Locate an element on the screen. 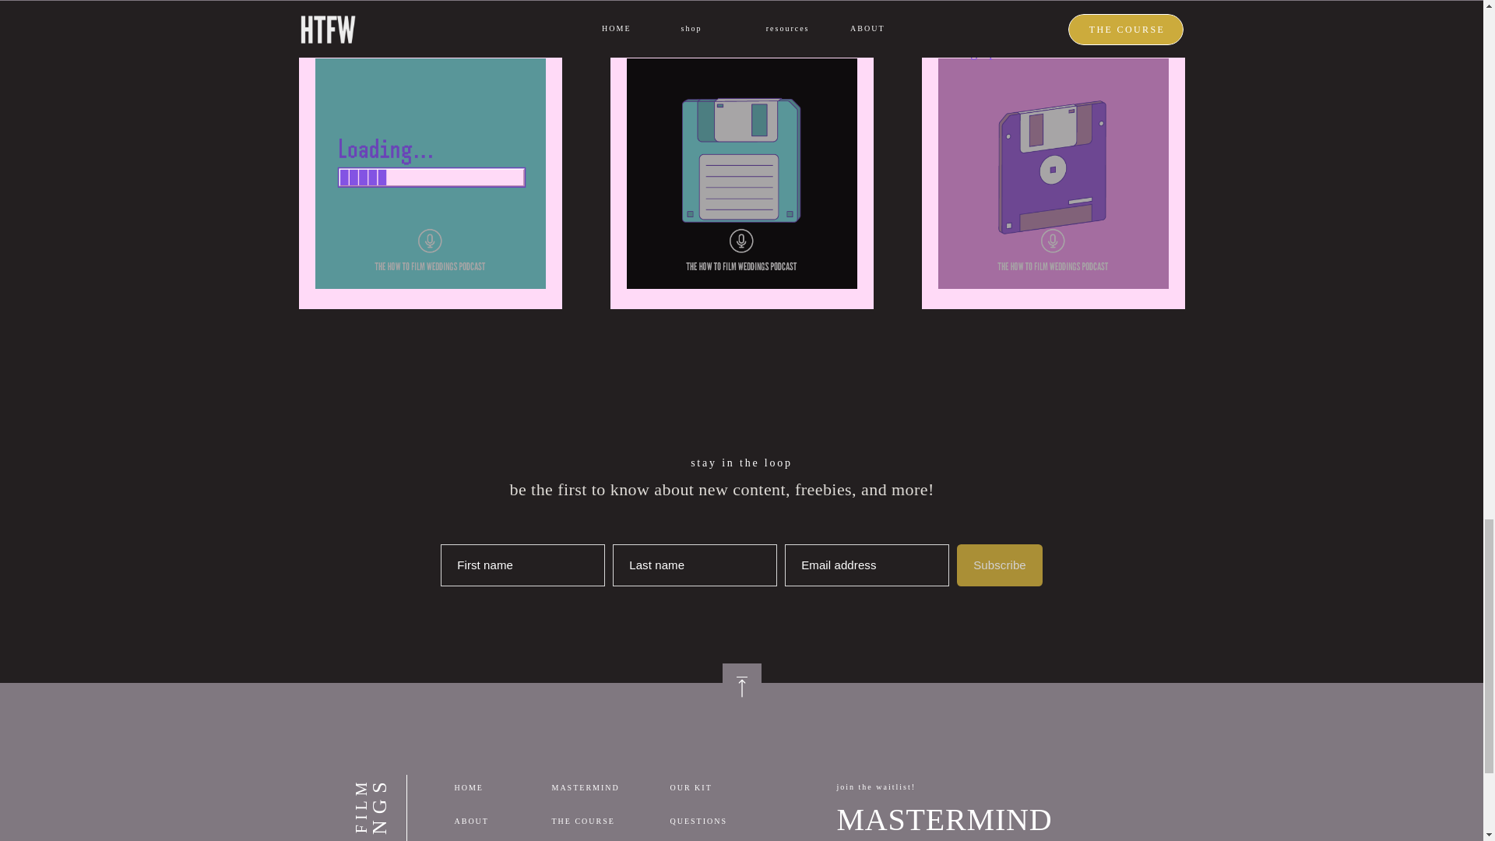 Image resolution: width=1495 pixels, height=841 pixels. HOW TO FILM is located at coordinates (430, 796).